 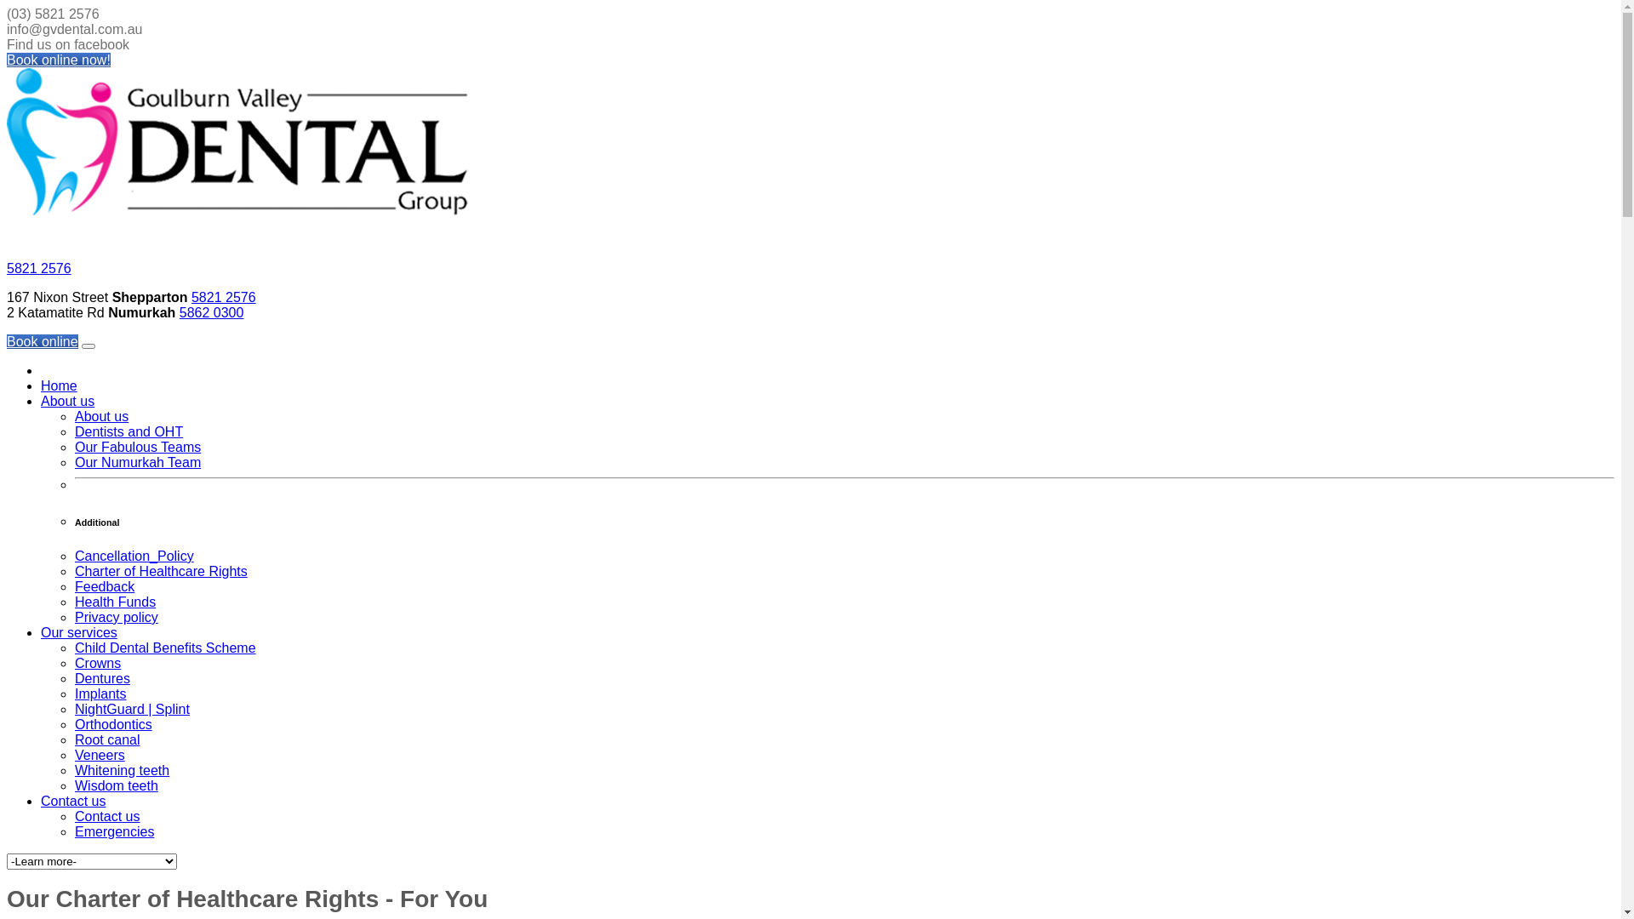 I want to click on 5821 2576, so click(x=224, y=298).